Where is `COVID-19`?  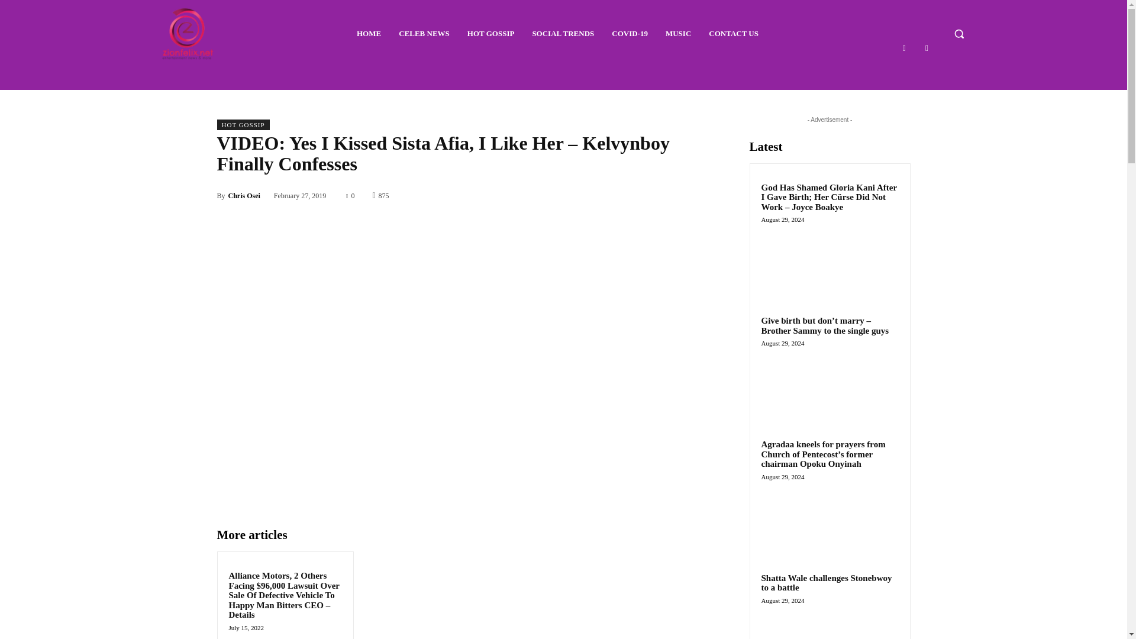 COVID-19 is located at coordinates (630, 34).